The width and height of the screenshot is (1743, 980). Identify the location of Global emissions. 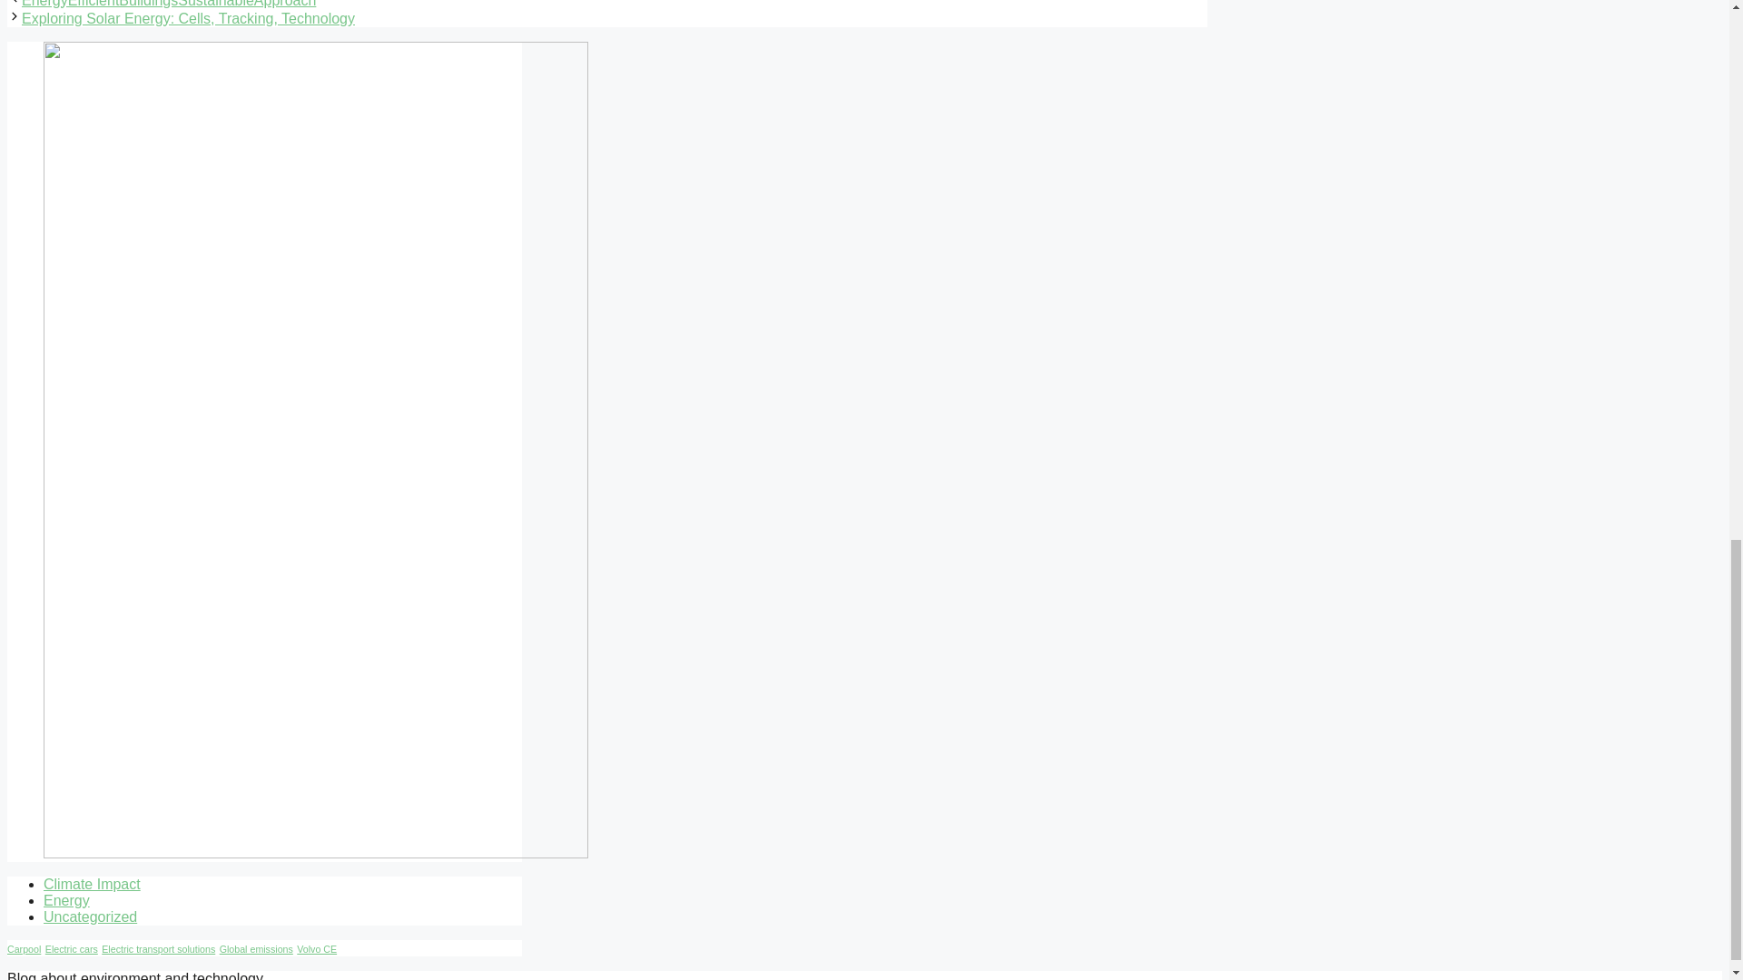
(256, 949).